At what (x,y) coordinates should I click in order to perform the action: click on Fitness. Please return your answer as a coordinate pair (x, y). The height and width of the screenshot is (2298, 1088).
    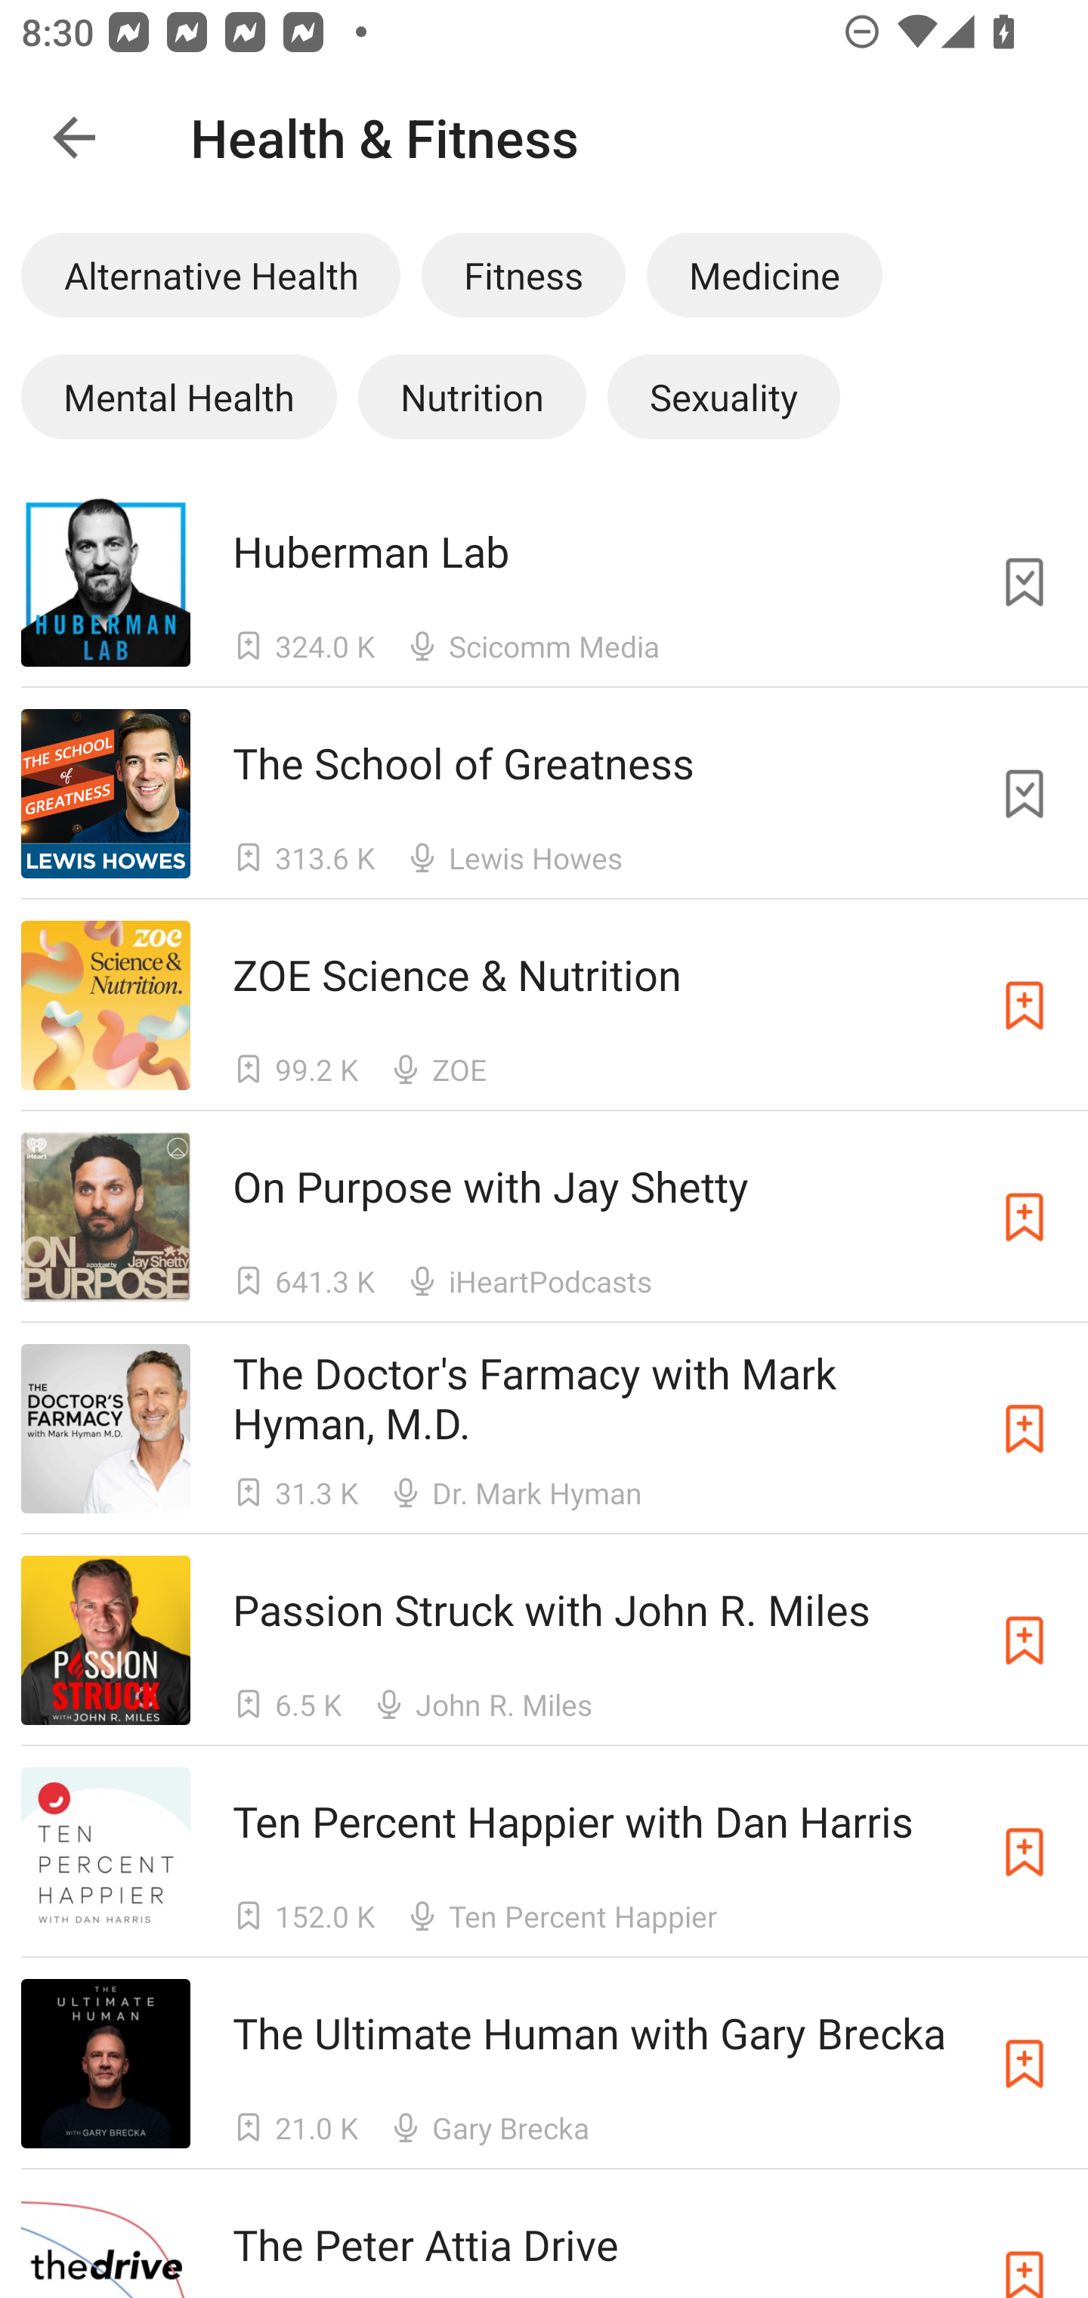
    Looking at the image, I should click on (523, 274).